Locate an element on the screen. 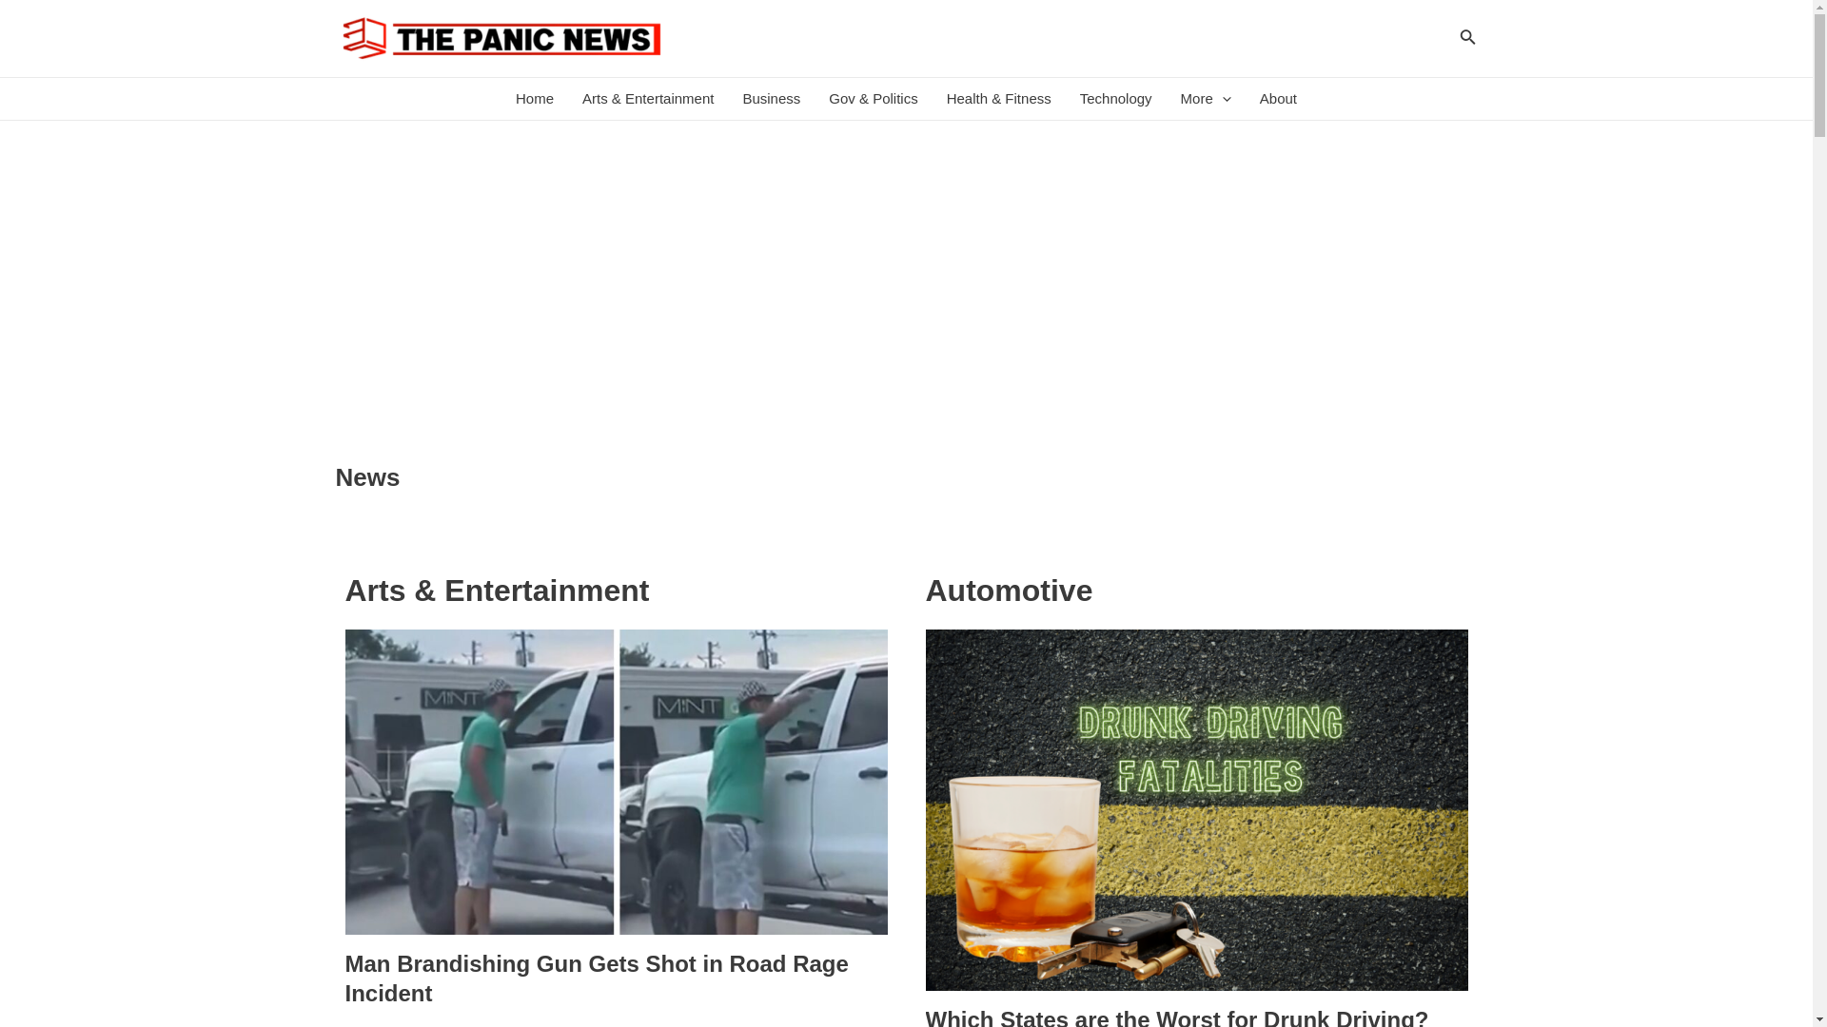 Image resolution: width=1827 pixels, height=1027 pixels. Technology is located at coordinates (1115, 99).